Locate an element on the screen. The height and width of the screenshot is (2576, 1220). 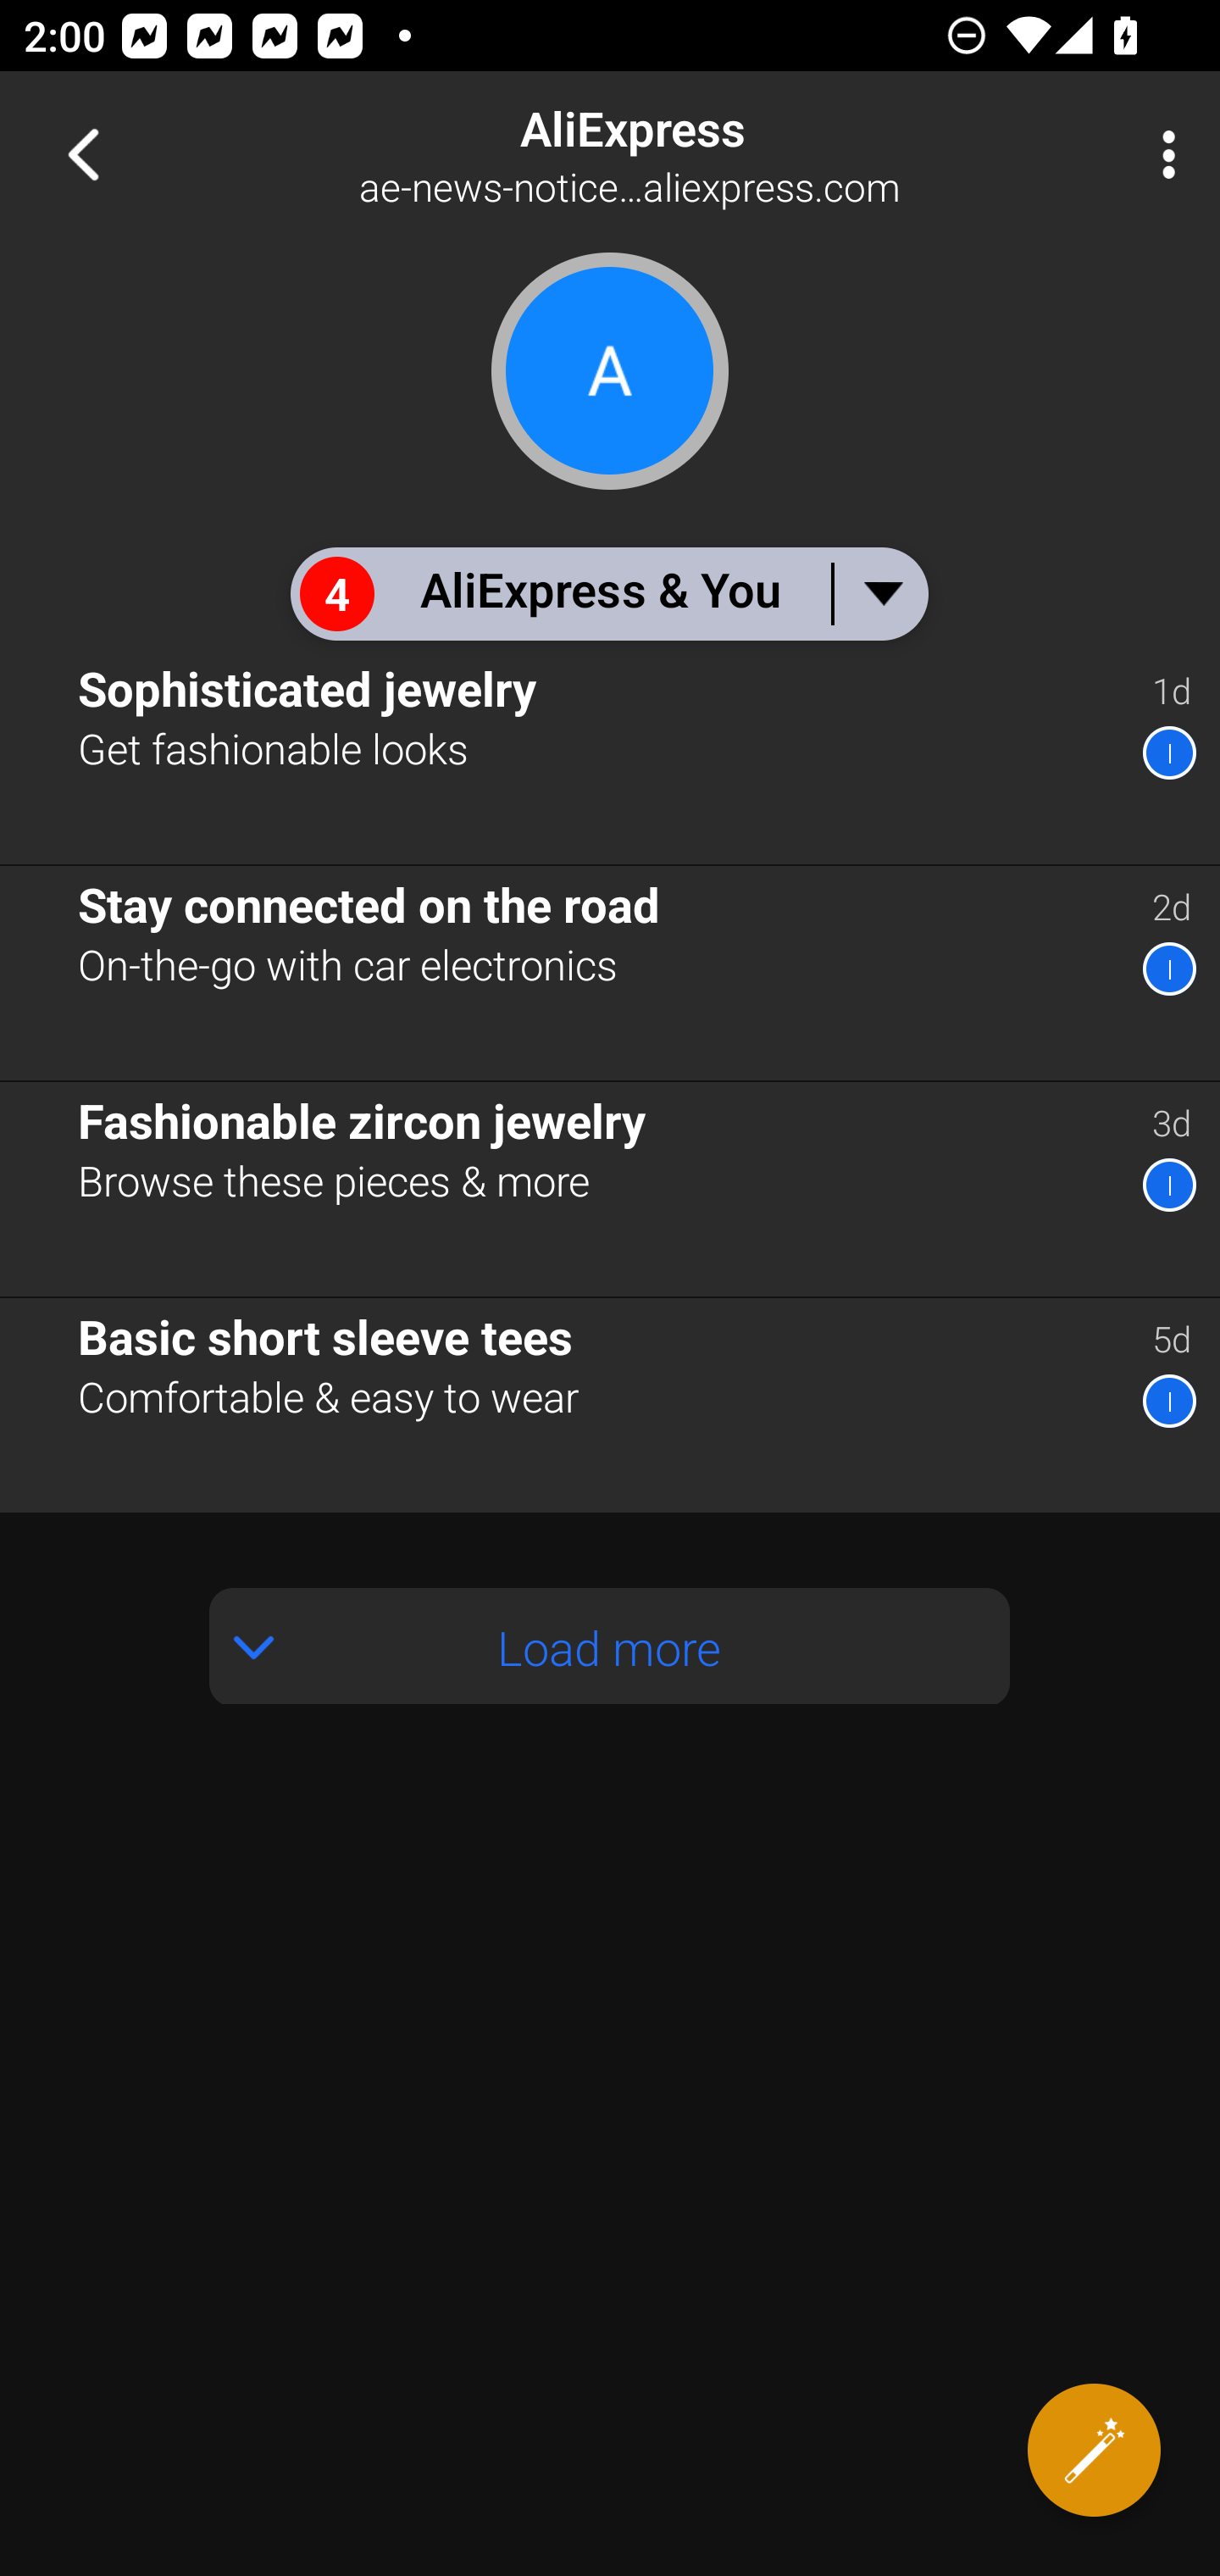
Navigate up is located at coordinates (83, 154).